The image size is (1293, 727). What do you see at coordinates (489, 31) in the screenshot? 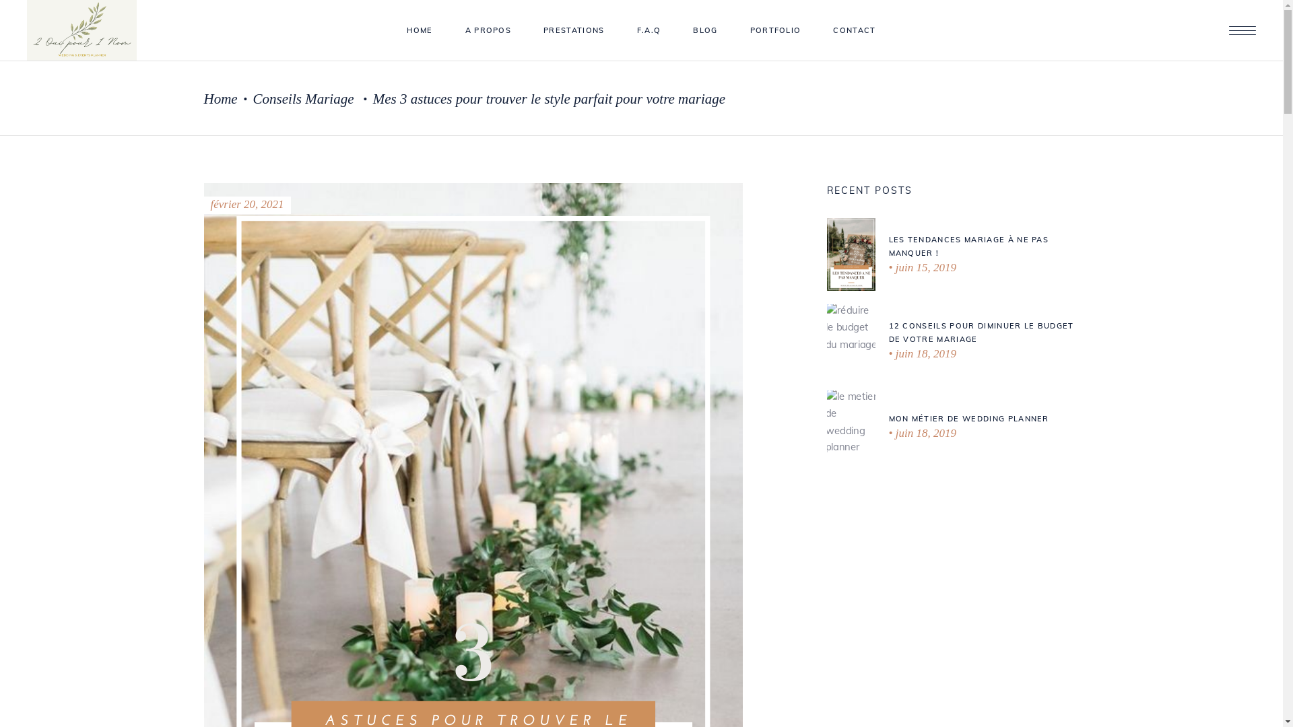
I see `A PROPOS` at bounding box center [489, 31].